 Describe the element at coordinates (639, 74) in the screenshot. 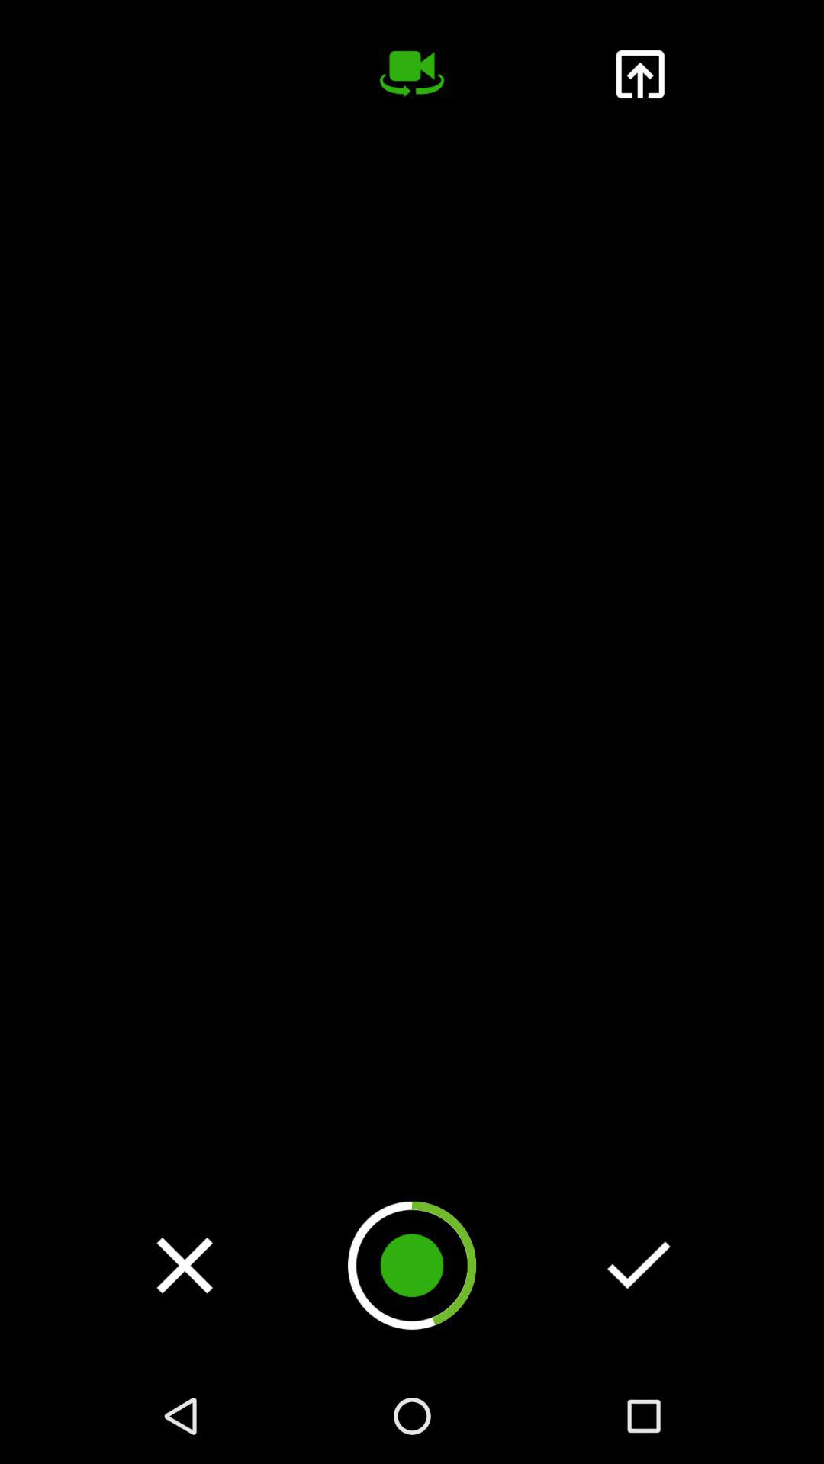

I see `upload` at that location.